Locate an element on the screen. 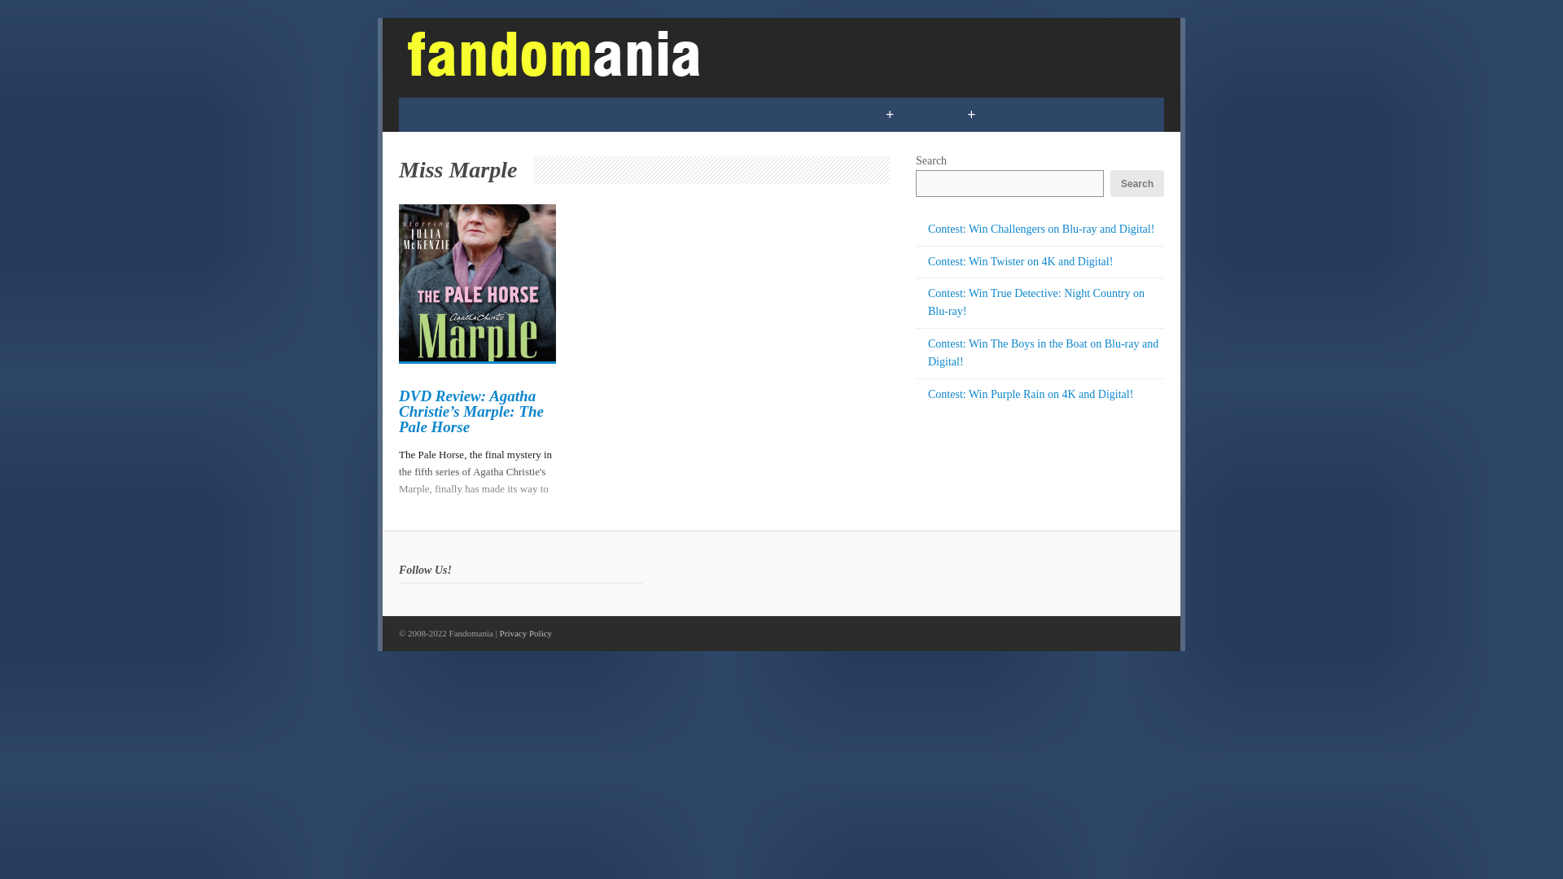 The width and height of the screenshot is (1563, 879). Games is located at coordinates (520, 114).